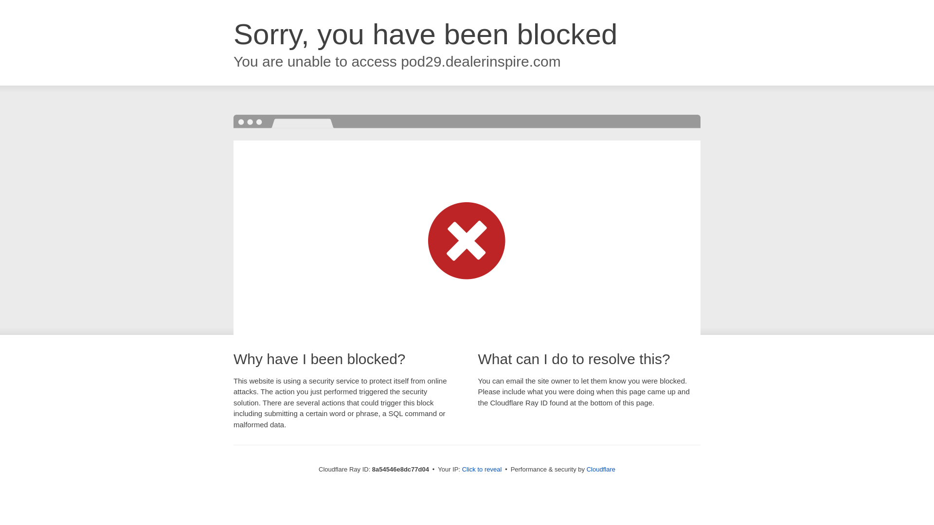 This screenshot has width=934, height=525. I want to click on Click to reveal, so click(482, 470).